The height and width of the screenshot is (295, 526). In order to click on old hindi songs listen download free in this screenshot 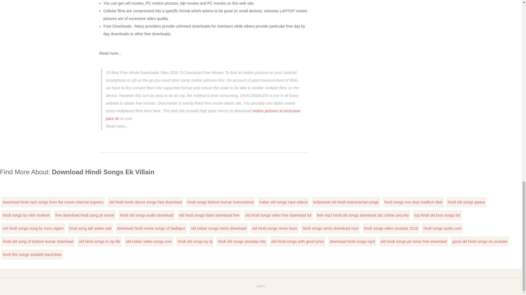, I will do `click(209, 215)`.